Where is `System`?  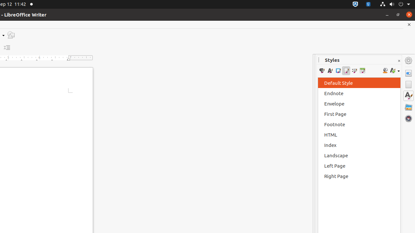 System is located at coordinates (395, 5).